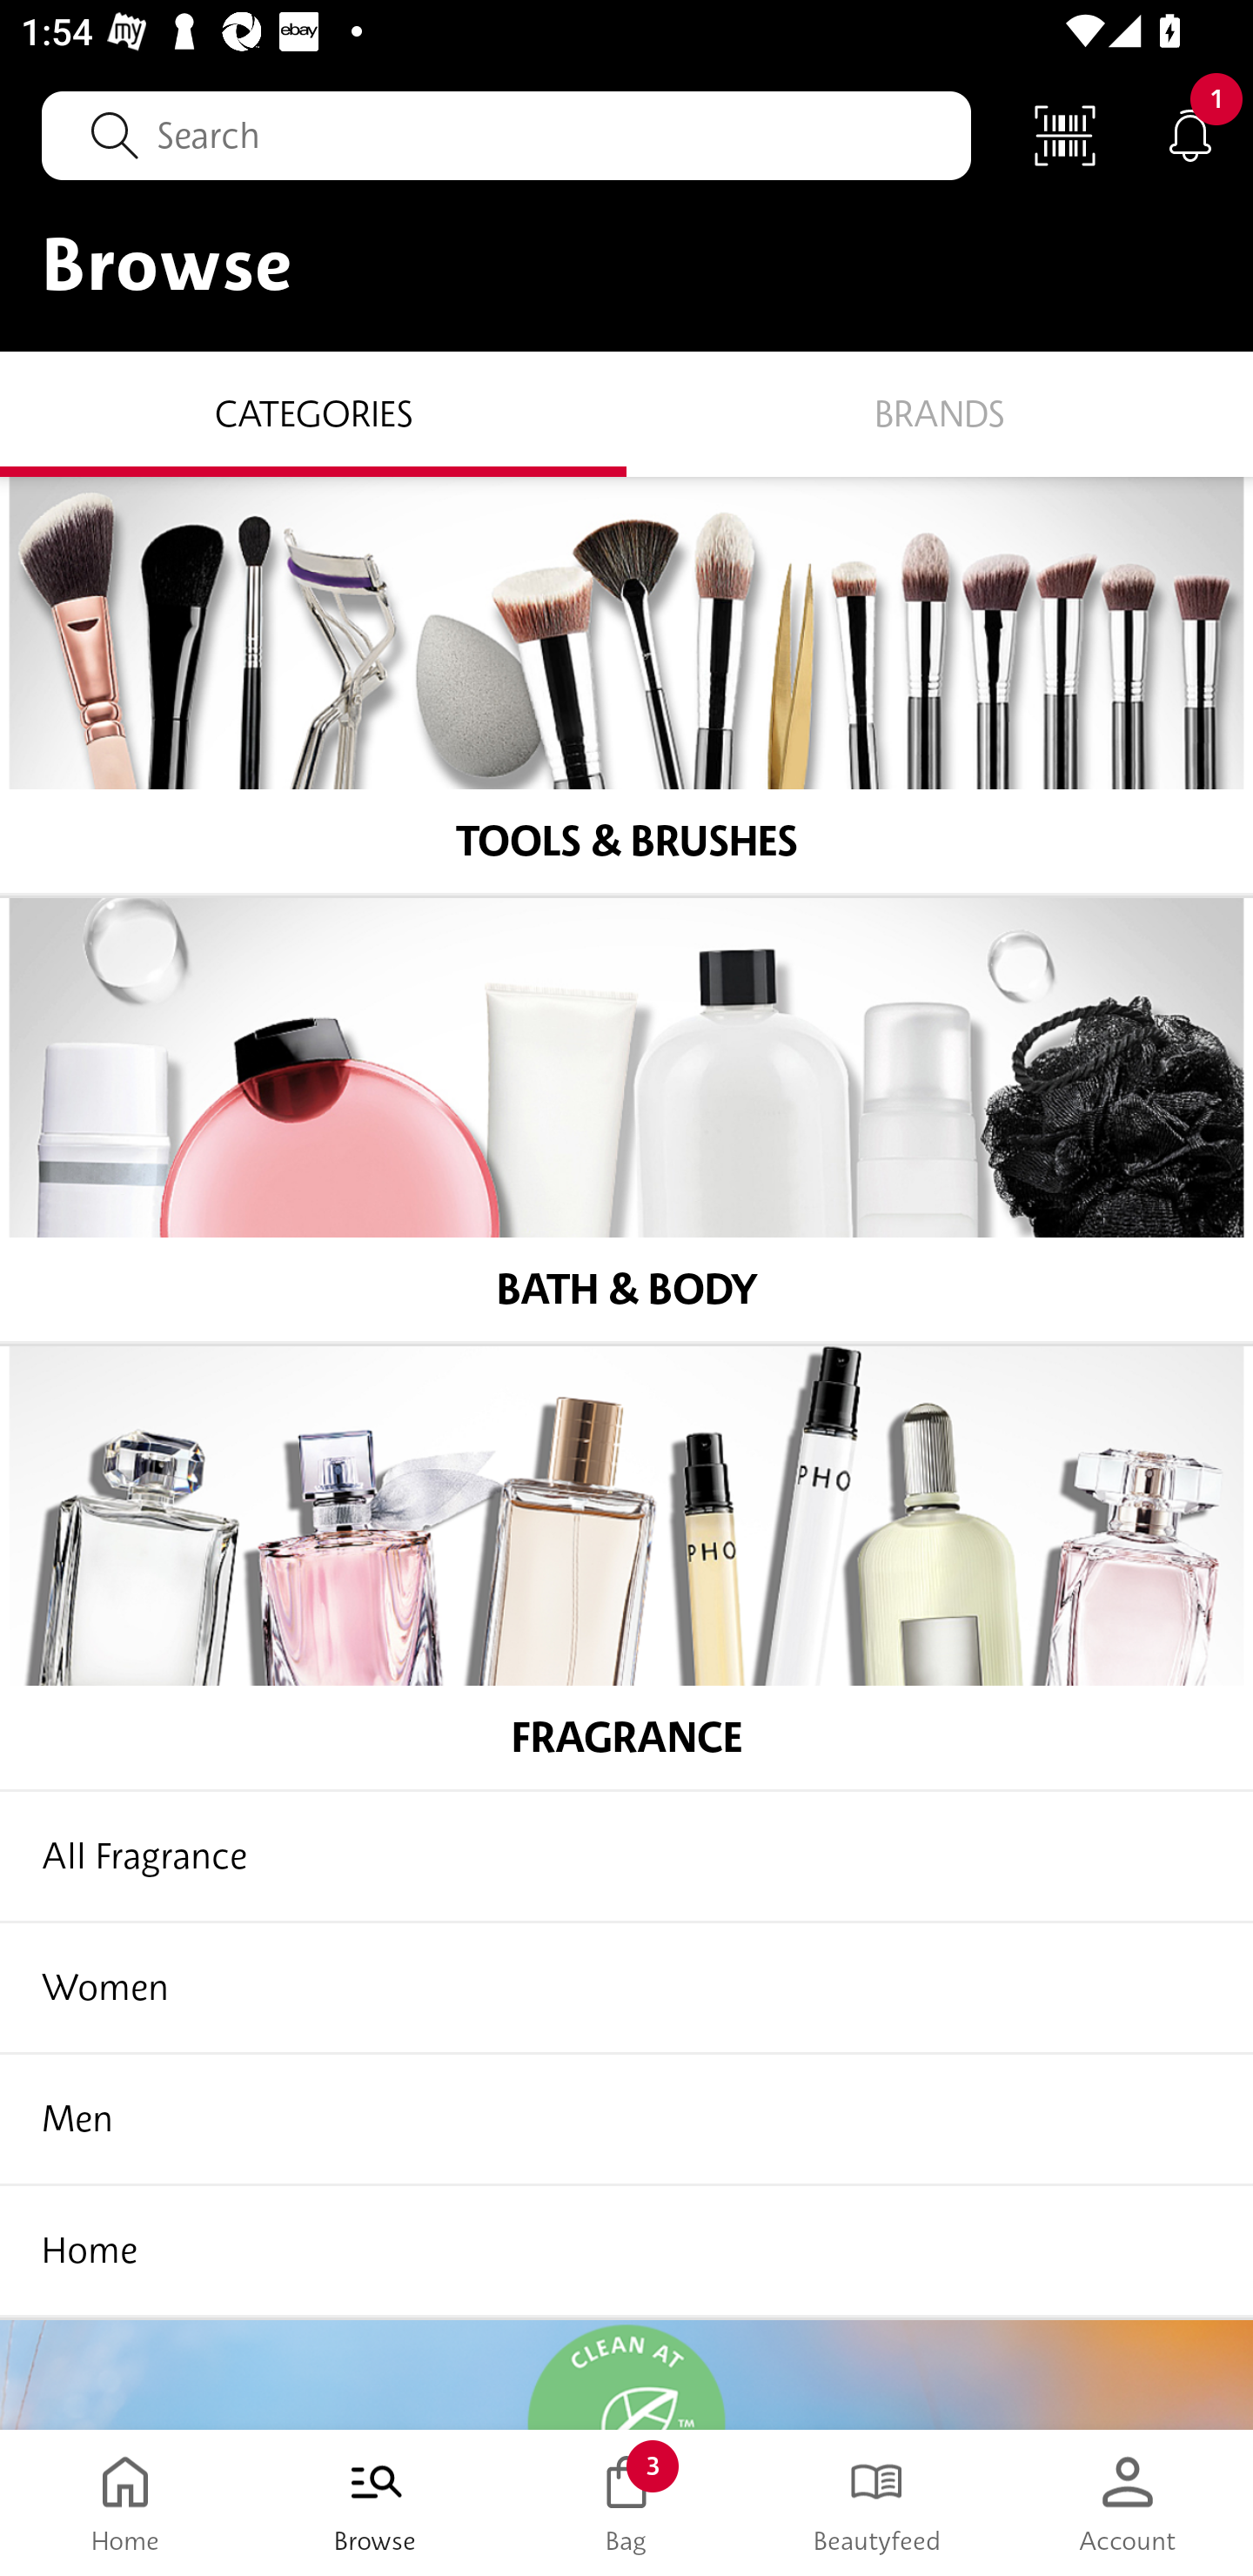 This screenshot has height=2576, width=1253. I want to click on Notifications, so click(1190, 134).